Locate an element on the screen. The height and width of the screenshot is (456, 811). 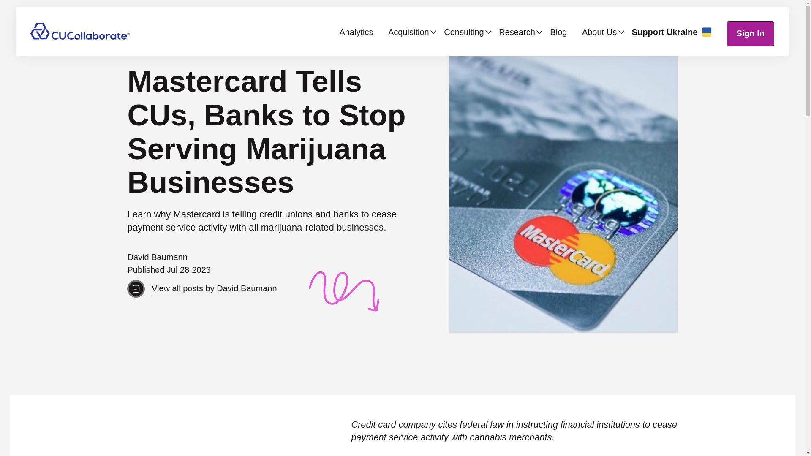
Sign In is located at coordinates (750, 34).